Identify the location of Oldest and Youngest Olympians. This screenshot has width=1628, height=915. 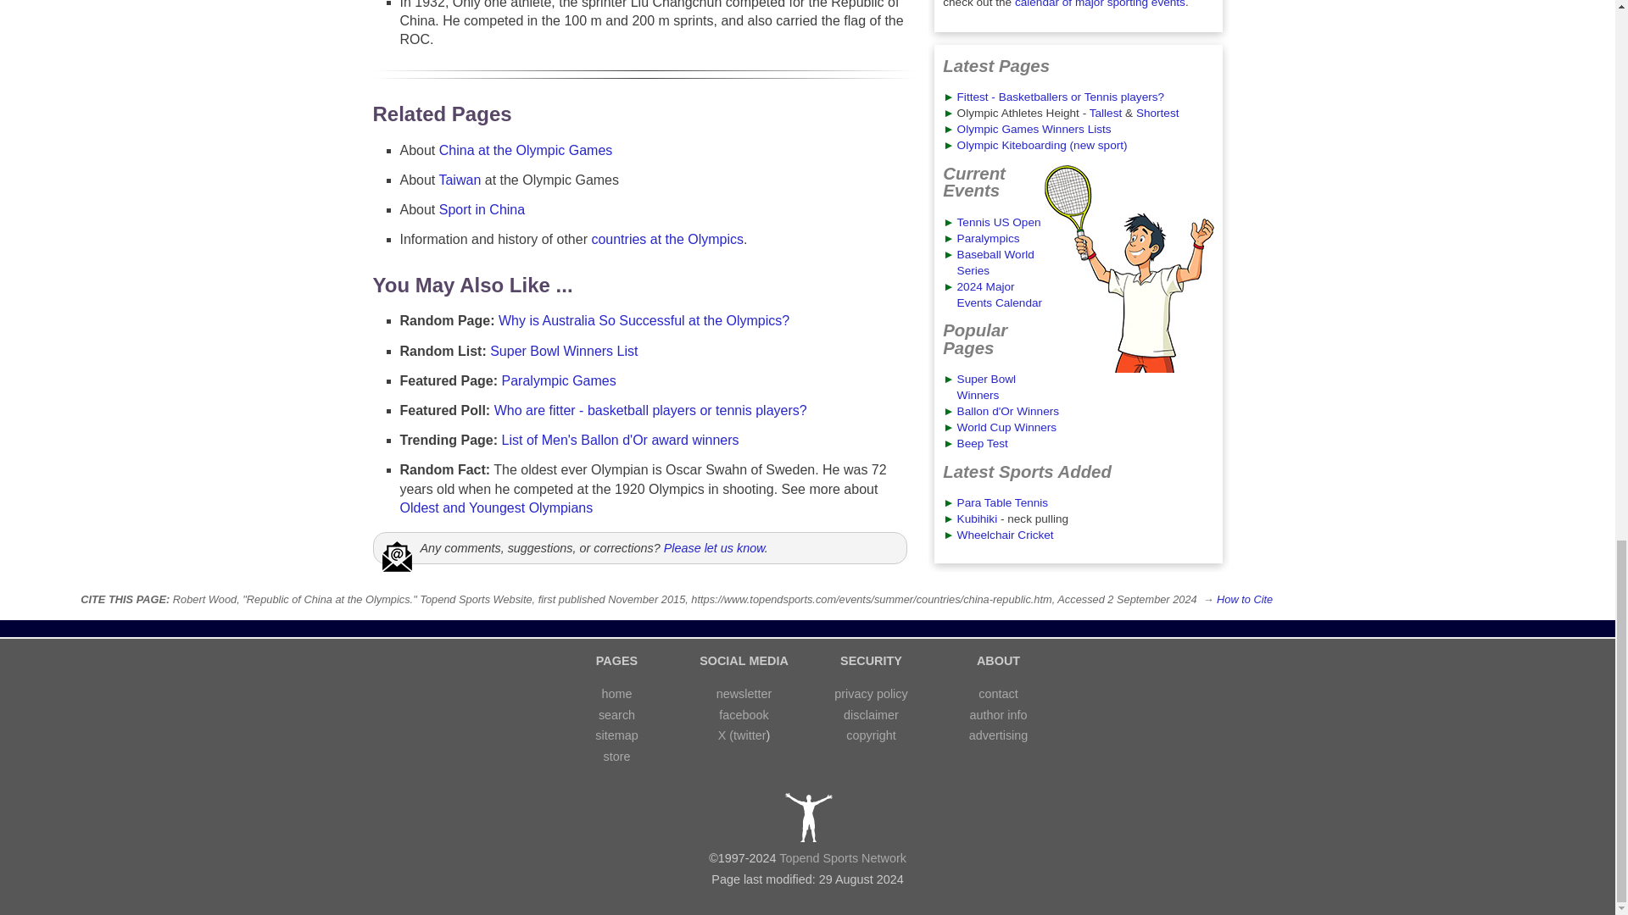
(497, 507).